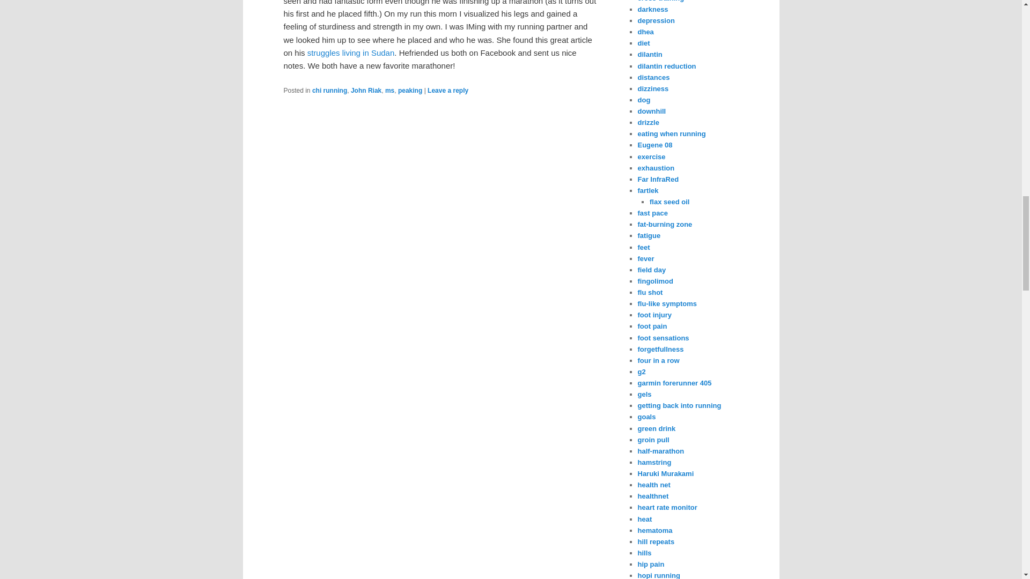 Image resolution: width=1030 pixels, height=579 pixels. I want to click on struggles living in Sudan, so click(351, 53).